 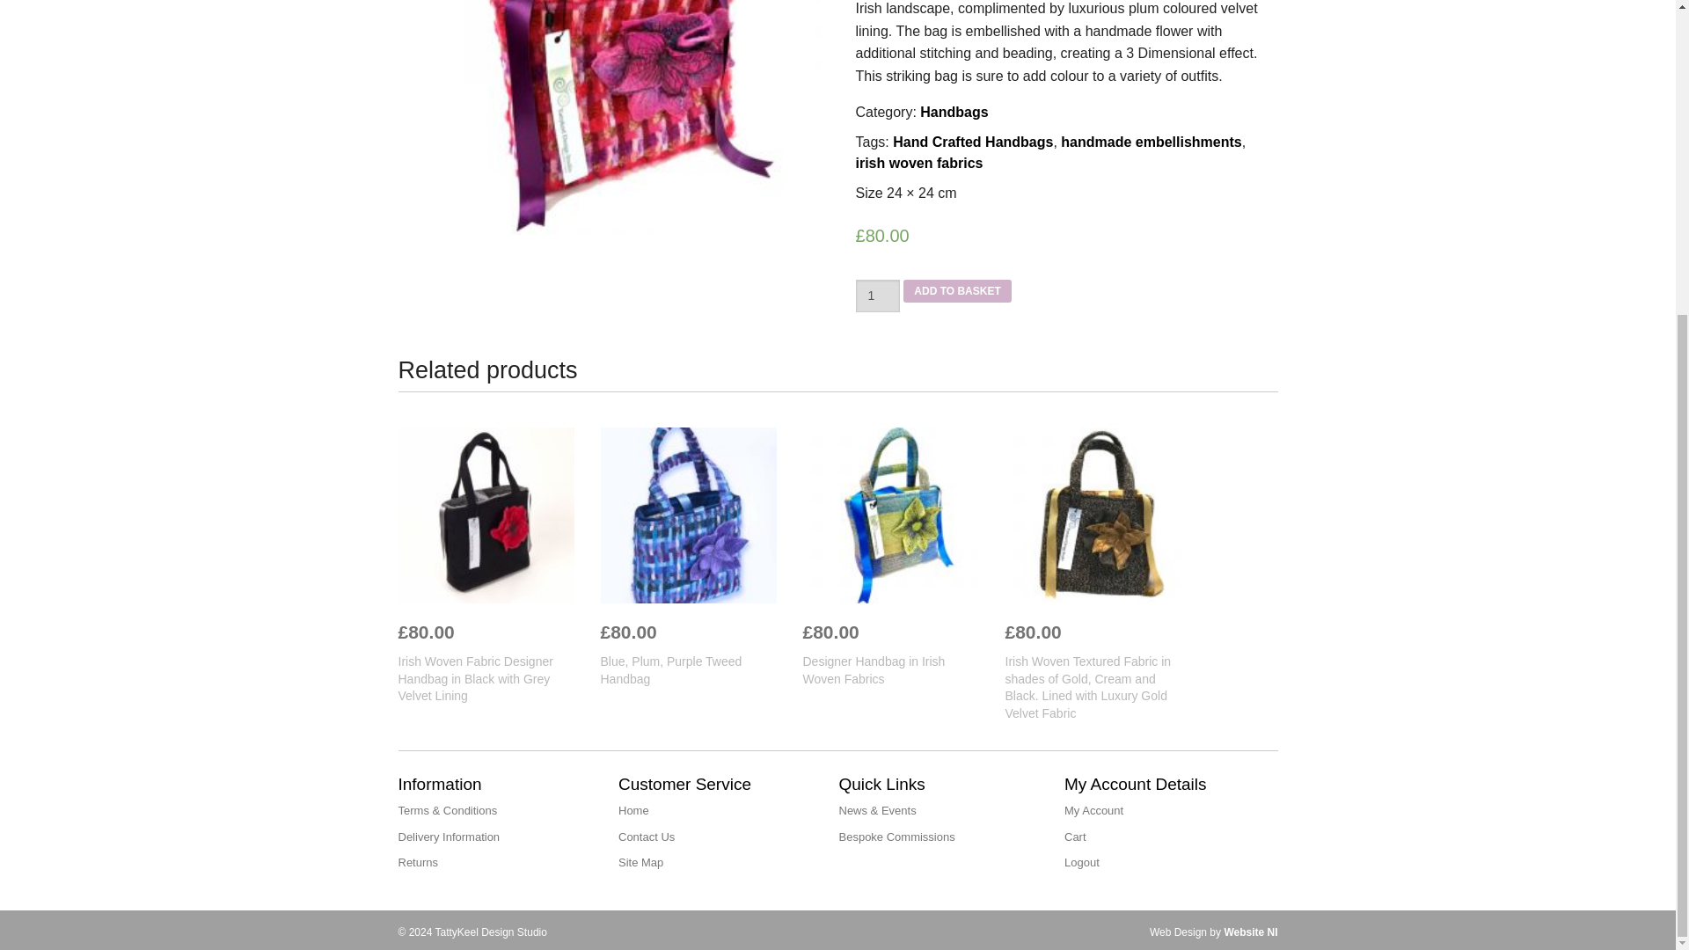 I want to click on Designer Handbag in Irish Woven Fabrics, so click(x=890, y=670).